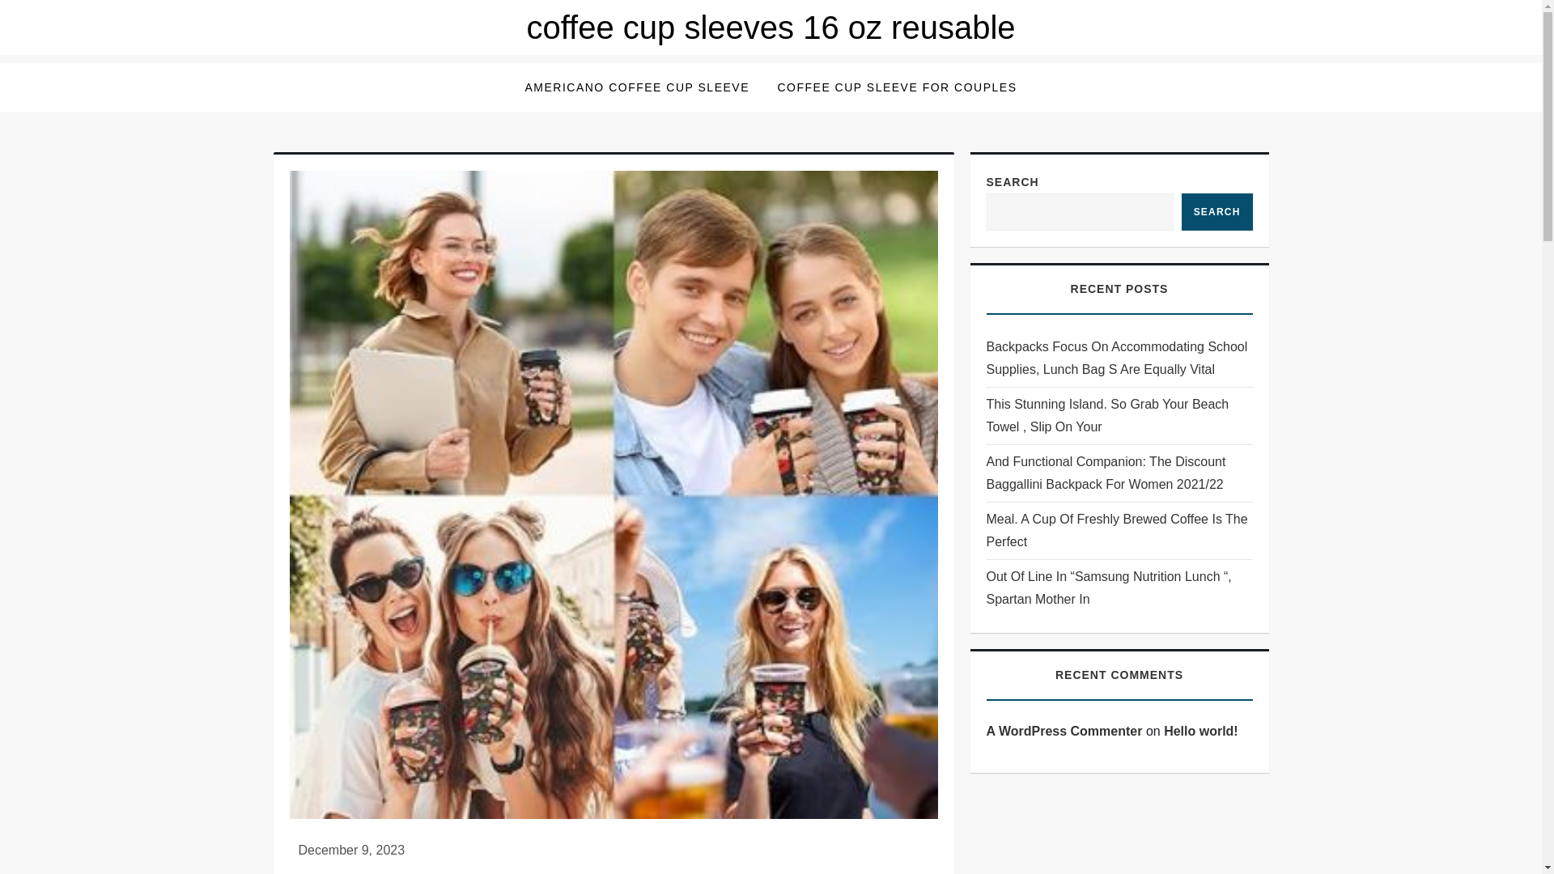  I want to click on Meal. A Cup Of Freshly Brewed Coffee Is The Perfect, so click(1119, 530).